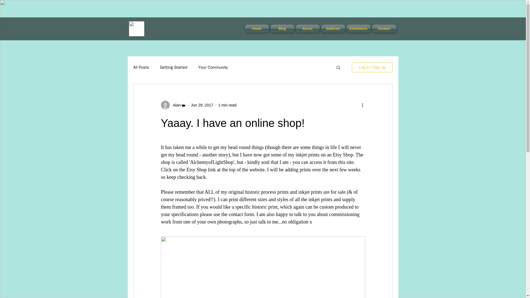 This screenshot has width=530, height=298. I want to click on All Posts, so click(141, 67).